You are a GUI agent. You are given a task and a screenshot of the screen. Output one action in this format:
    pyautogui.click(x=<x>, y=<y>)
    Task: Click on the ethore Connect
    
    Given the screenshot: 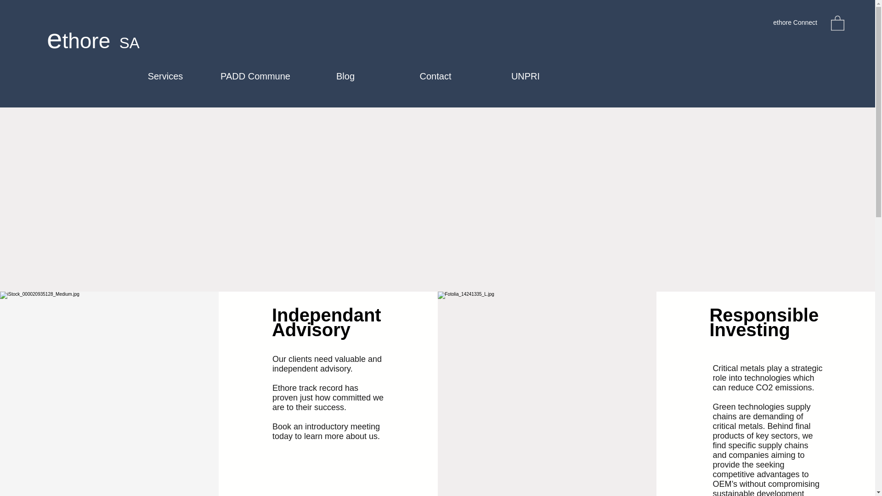 What is the action you would take?
    pyautogui.click(x=795, y=23)
    